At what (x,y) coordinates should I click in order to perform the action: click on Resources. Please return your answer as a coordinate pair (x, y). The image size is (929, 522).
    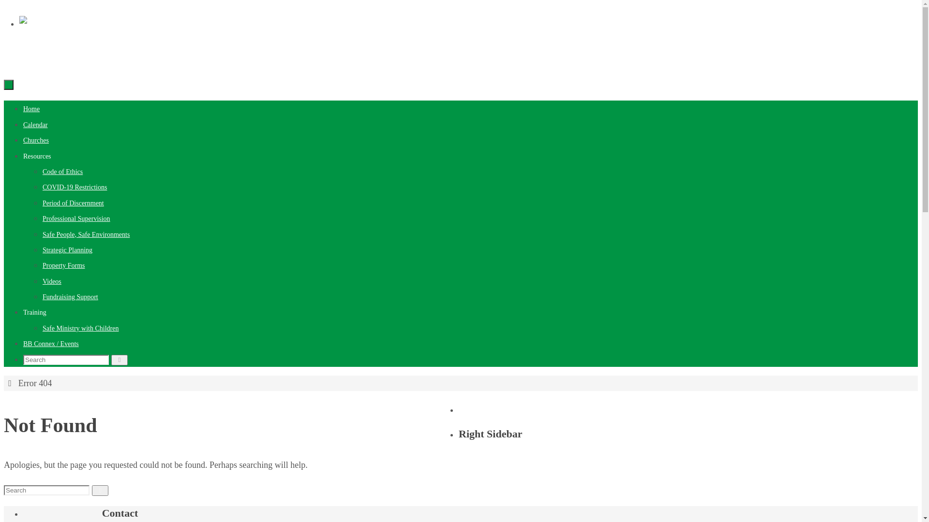
    Looking at the image, I should click on (37, 157).